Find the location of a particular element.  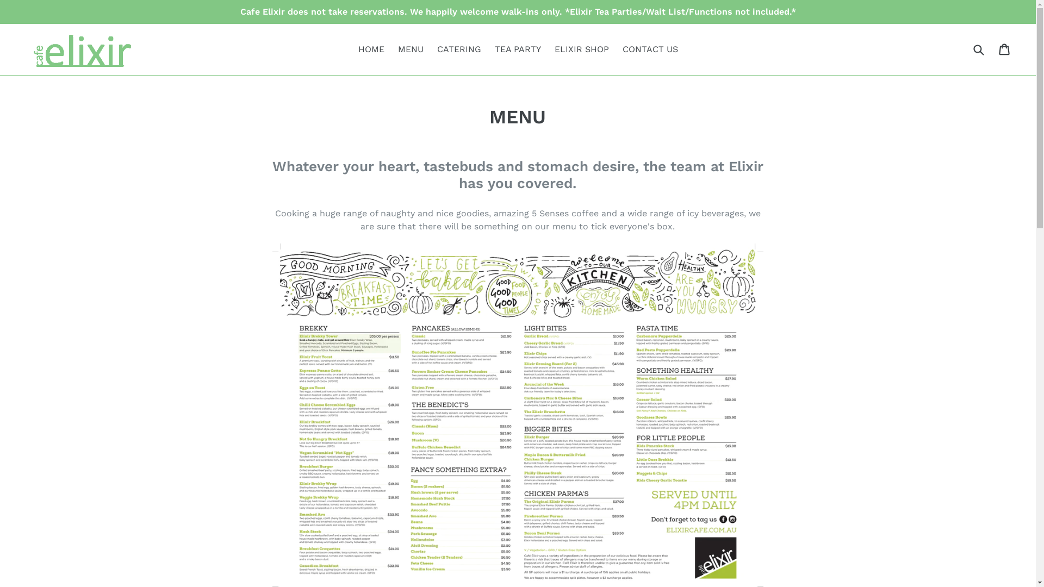

TEA PARTY is located at coordinates (518, 49).